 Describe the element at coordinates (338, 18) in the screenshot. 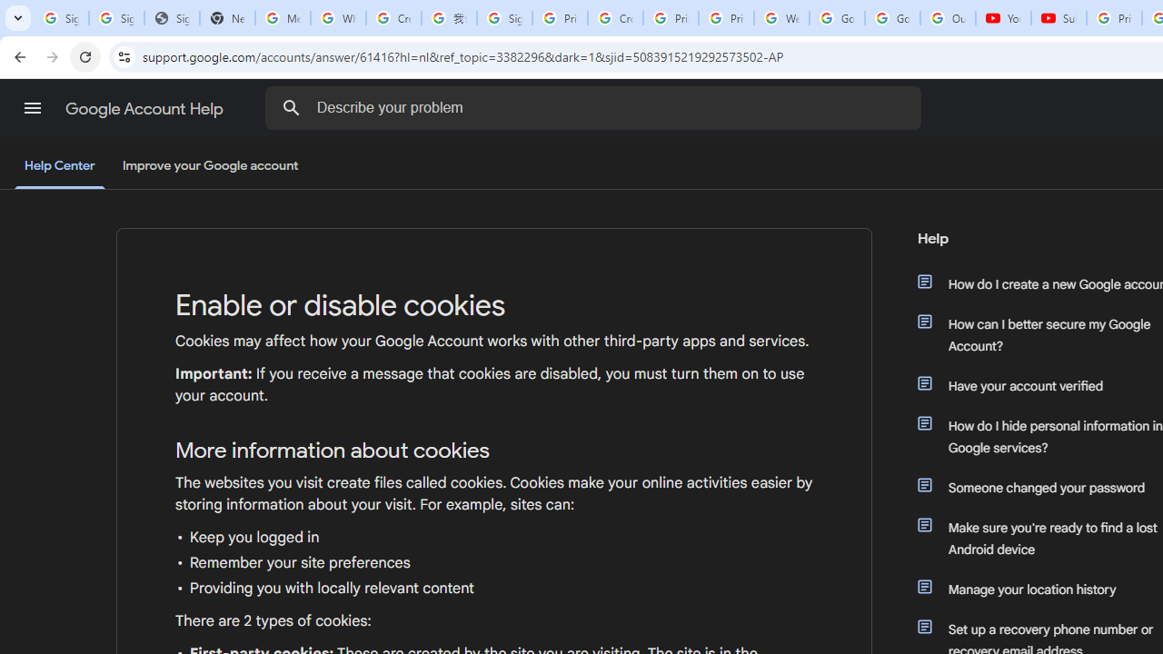

I see `Who is my administrator? - Google Account Help` at that location.